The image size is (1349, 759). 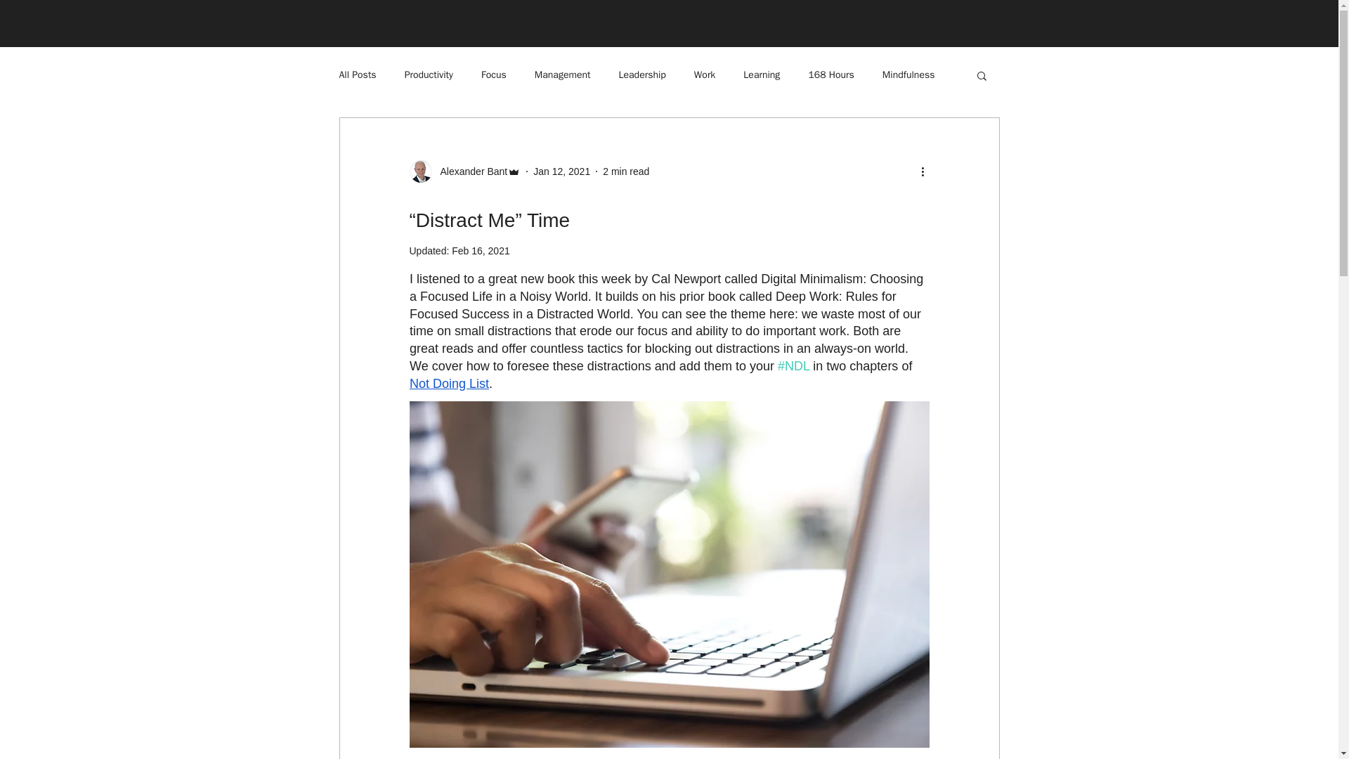 What do you see at coordinates (357, 74) in the screenshot?
I see `All Posts` at bounding box center [357, 74].